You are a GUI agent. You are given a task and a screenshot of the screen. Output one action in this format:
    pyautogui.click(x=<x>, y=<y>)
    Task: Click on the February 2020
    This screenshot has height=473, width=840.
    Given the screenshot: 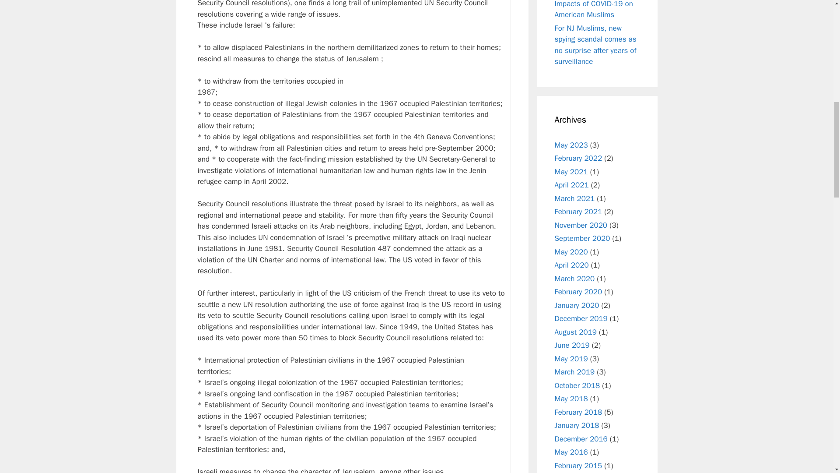 What is the action you would take?
    pyautogui.click(x=578, y=292)
    